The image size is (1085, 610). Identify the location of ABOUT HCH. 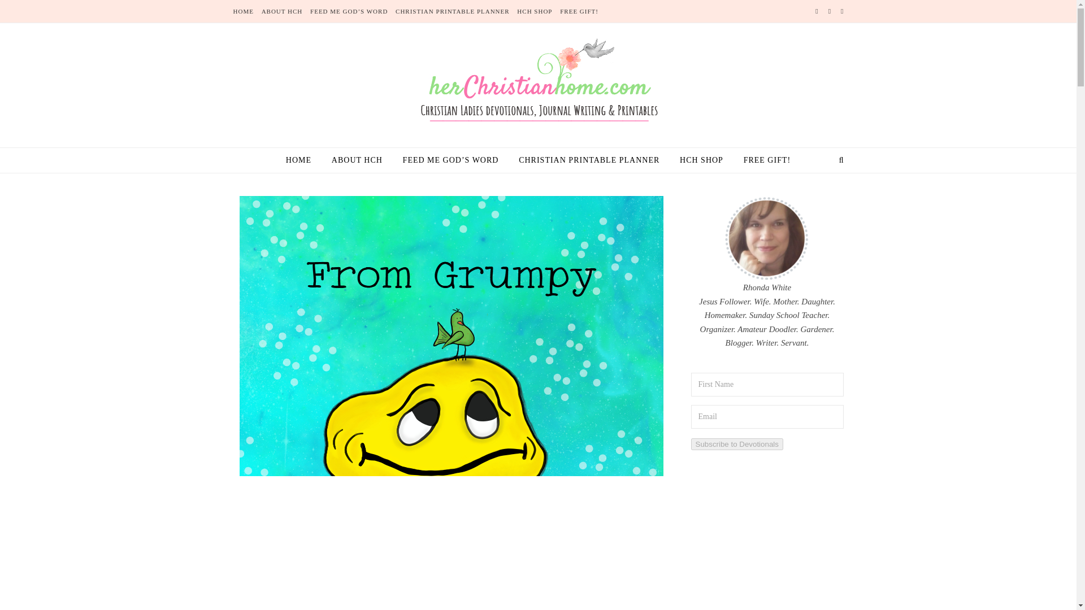
(283, 11).